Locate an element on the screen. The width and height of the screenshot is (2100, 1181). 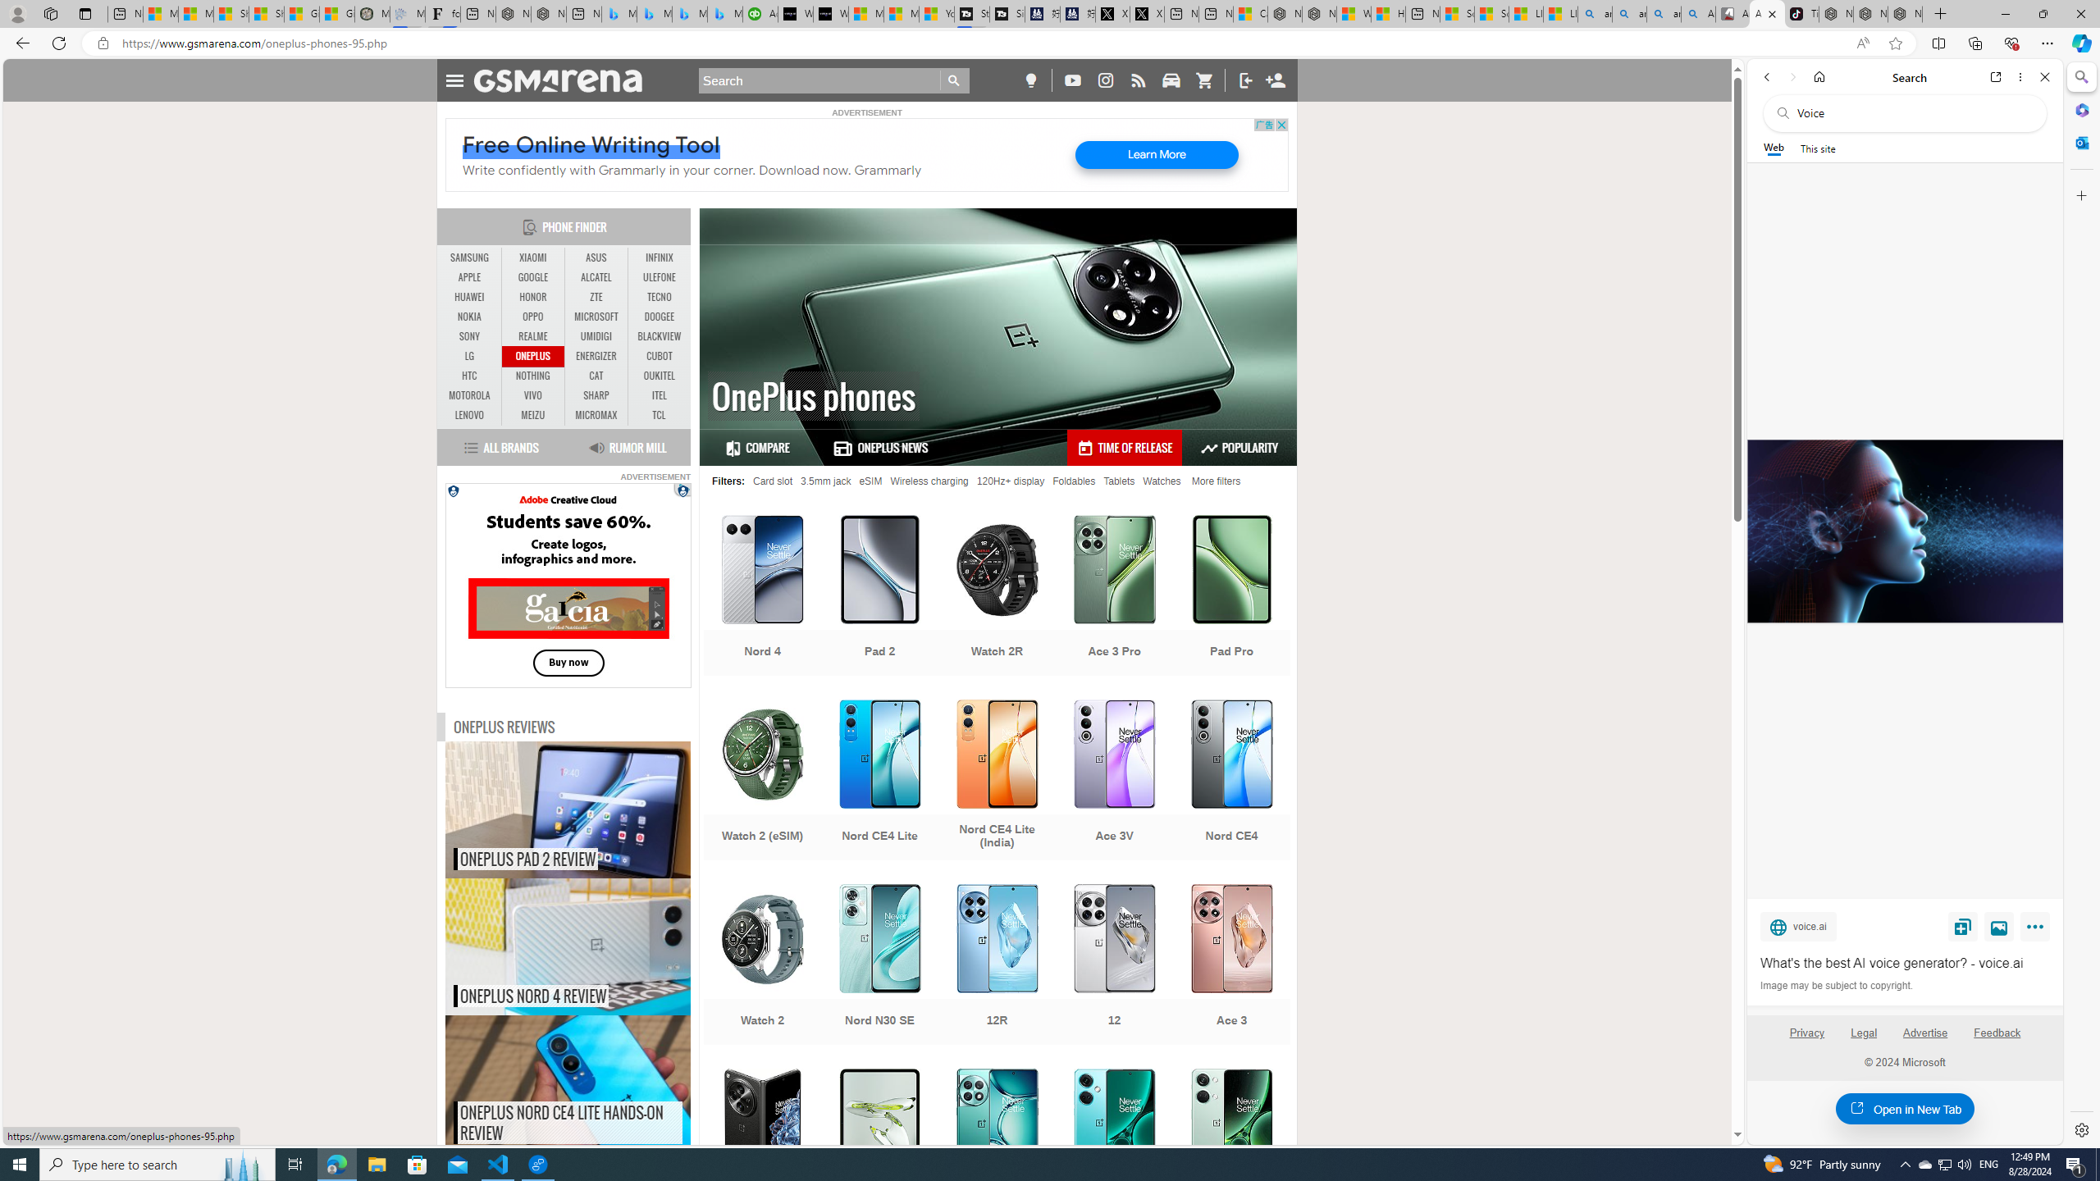
OUKITEL is located at coordinates (660, 376).